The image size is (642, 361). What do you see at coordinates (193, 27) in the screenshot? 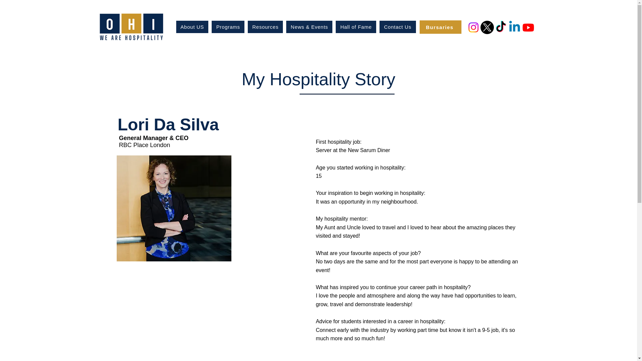
I see `About US` at bounding box center [193, 27].